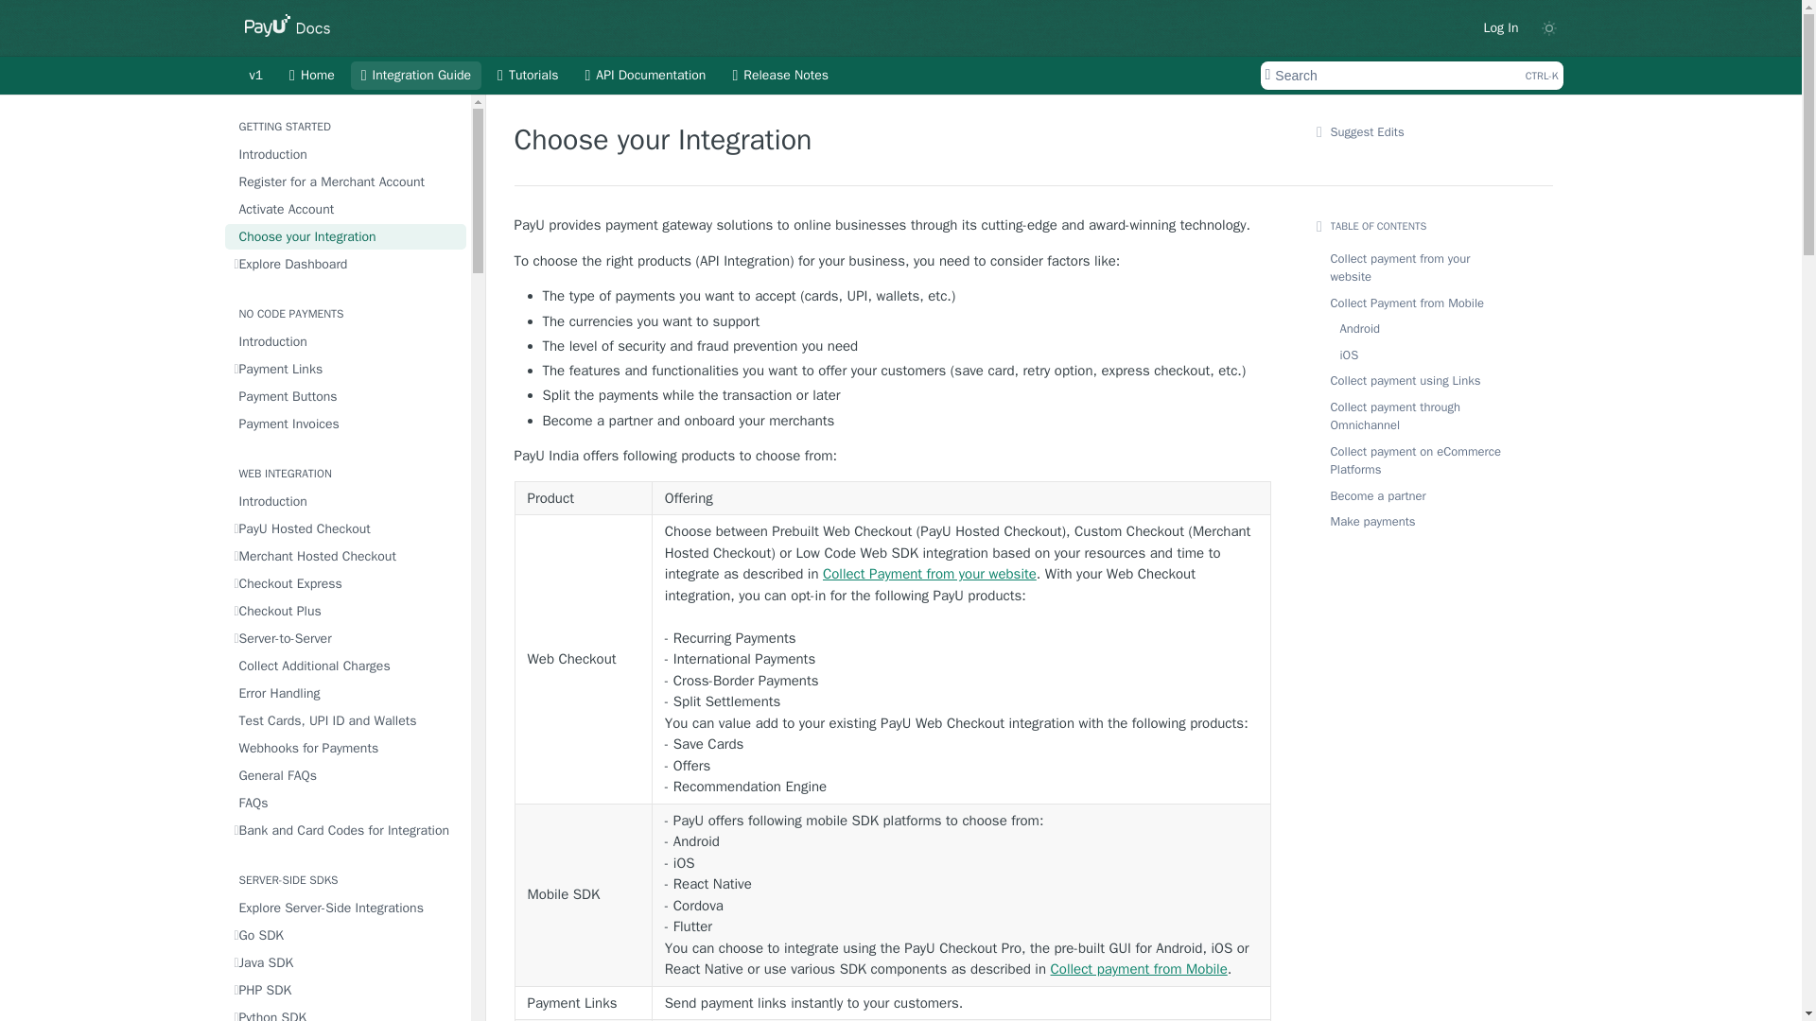 Image resolution: width=1816 pixels, height=1021 pixels. I want to click on Explore Dashboard, so click(346, 263).